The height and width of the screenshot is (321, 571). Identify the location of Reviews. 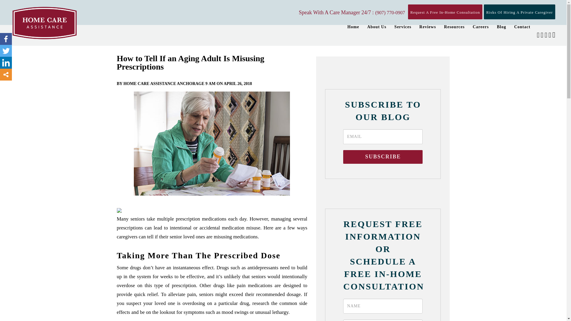
(428, 27).